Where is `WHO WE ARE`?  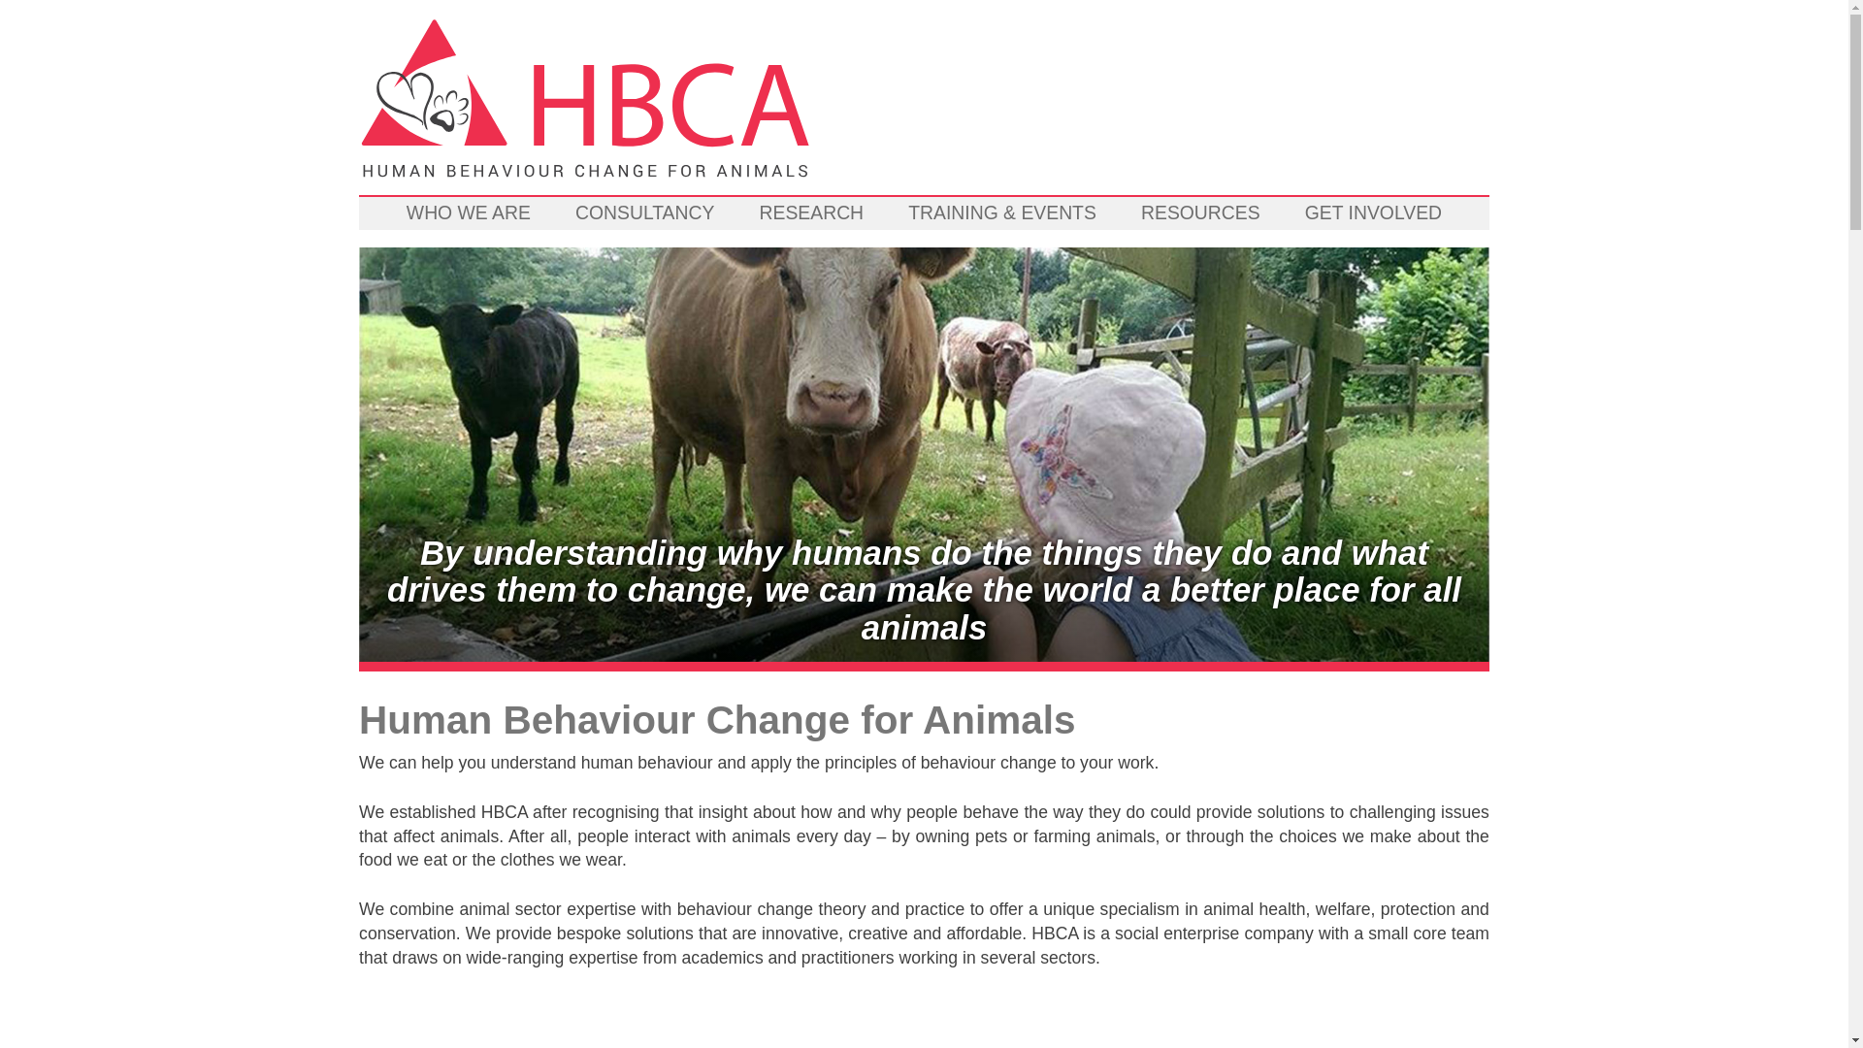
WHO WE ARE is located at coordinates (468, 213).